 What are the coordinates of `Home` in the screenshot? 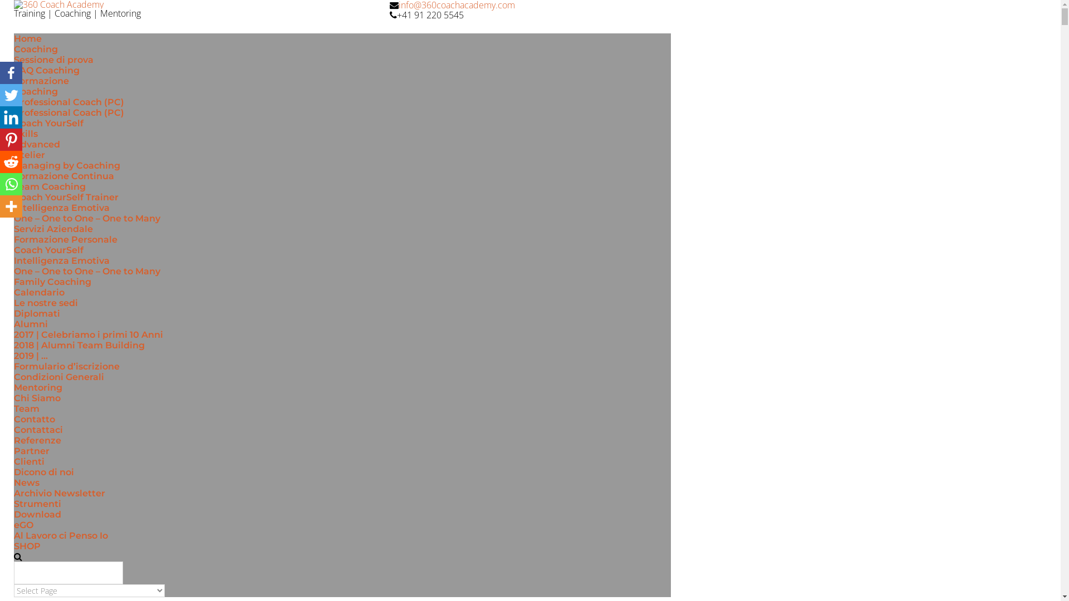 It's located at (28, 39).